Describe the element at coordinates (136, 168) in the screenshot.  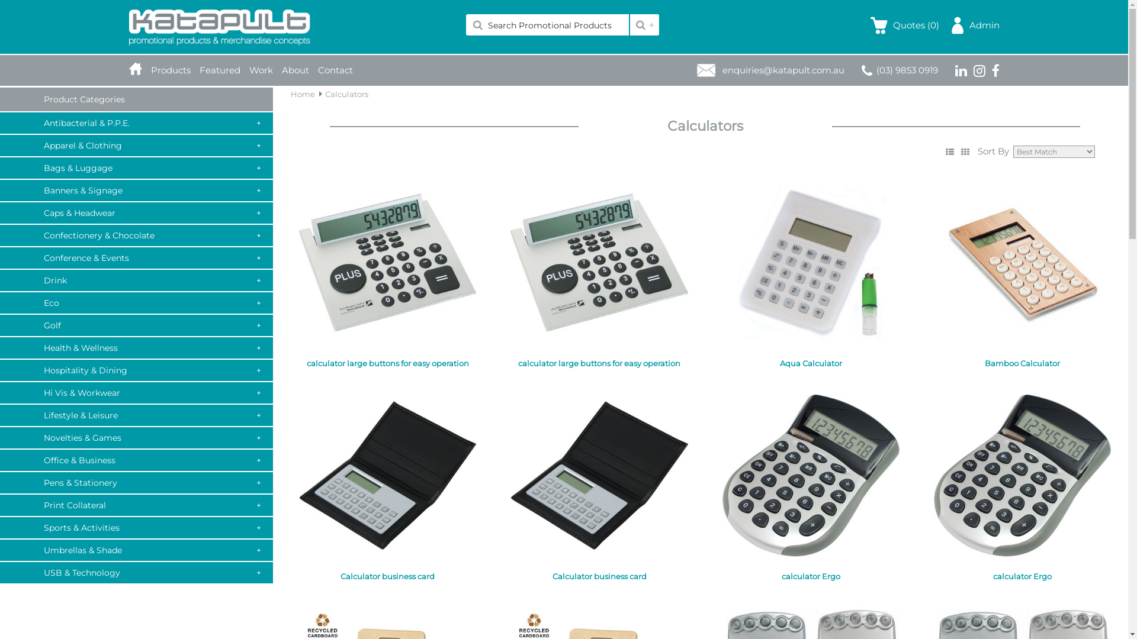
I see `Bags & Luggage` at that location.